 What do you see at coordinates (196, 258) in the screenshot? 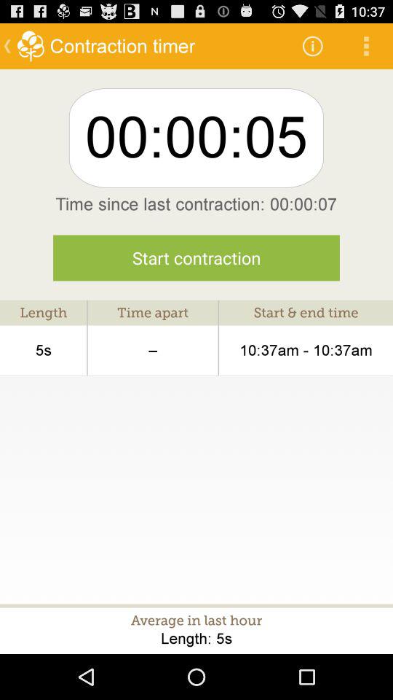
I see `flip to start contraction` at bounding box center [196, 258].